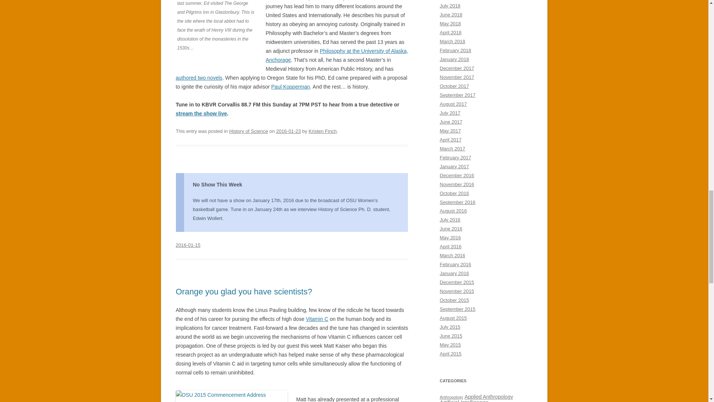 The height and width of the screenshot is (402, 714). Describe the element at coordinates (288, 131) in the screenshot. I see `12:00 pm` at that location.